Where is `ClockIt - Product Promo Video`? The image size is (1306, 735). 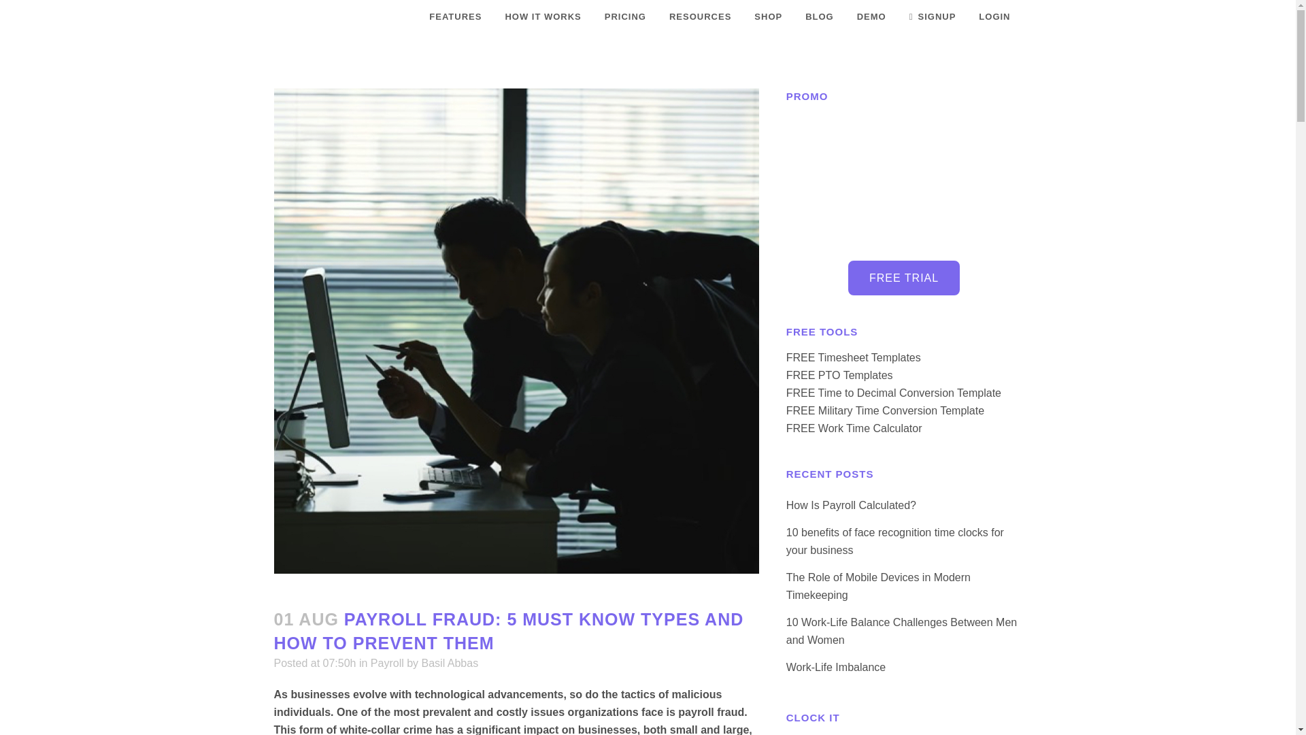 ClockIt - Product Promo Video is located at coordinates (904, 180).